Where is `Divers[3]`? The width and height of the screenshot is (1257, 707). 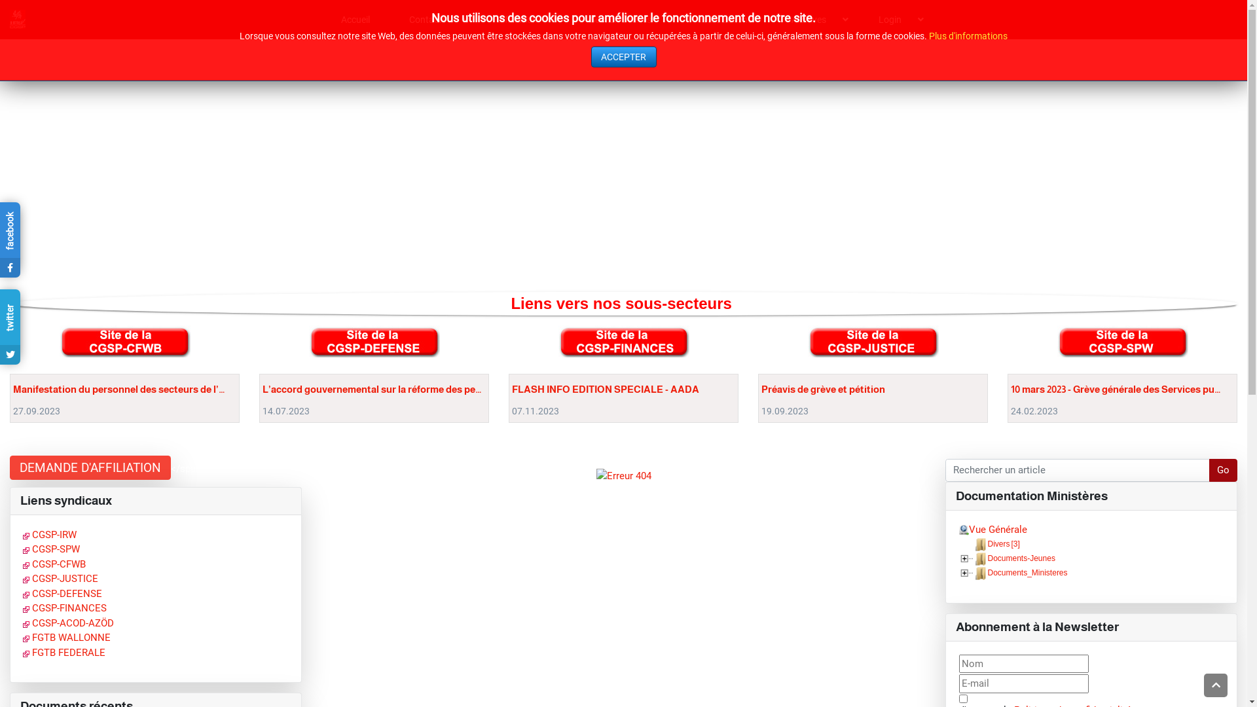 Divers[3] is located at coordinates (1004, 544).